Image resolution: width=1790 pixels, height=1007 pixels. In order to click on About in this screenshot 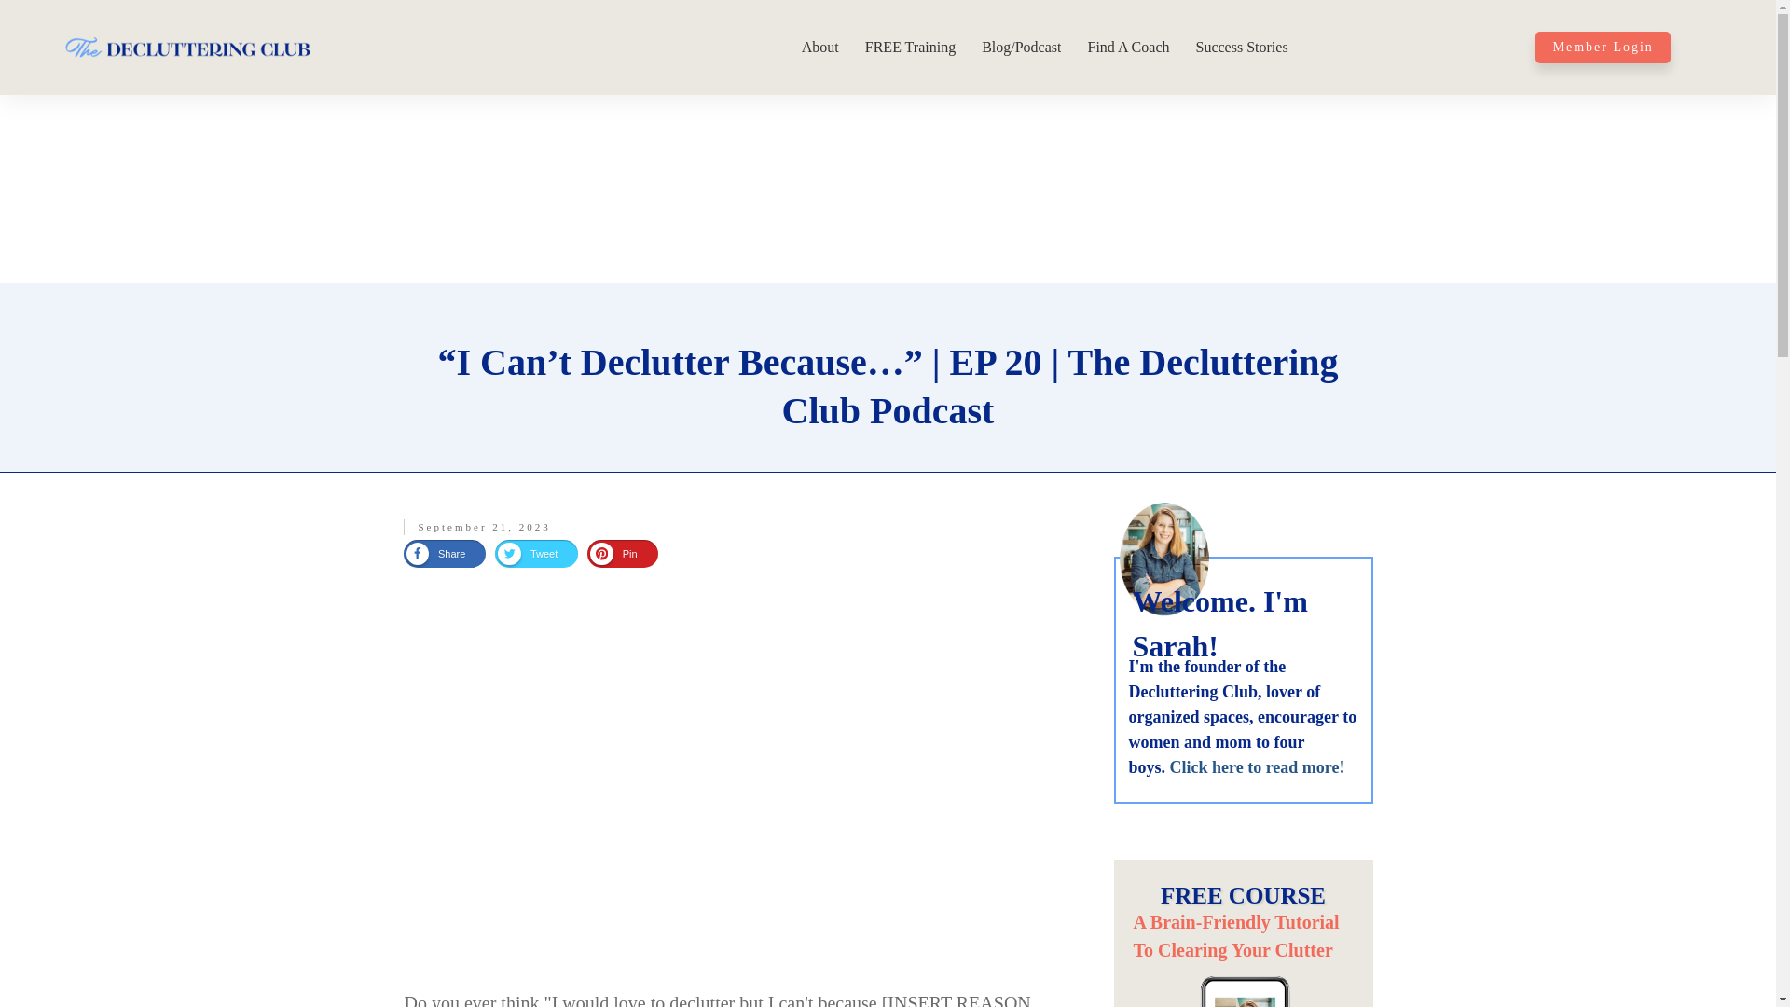, I will do `click(820, 47)`.